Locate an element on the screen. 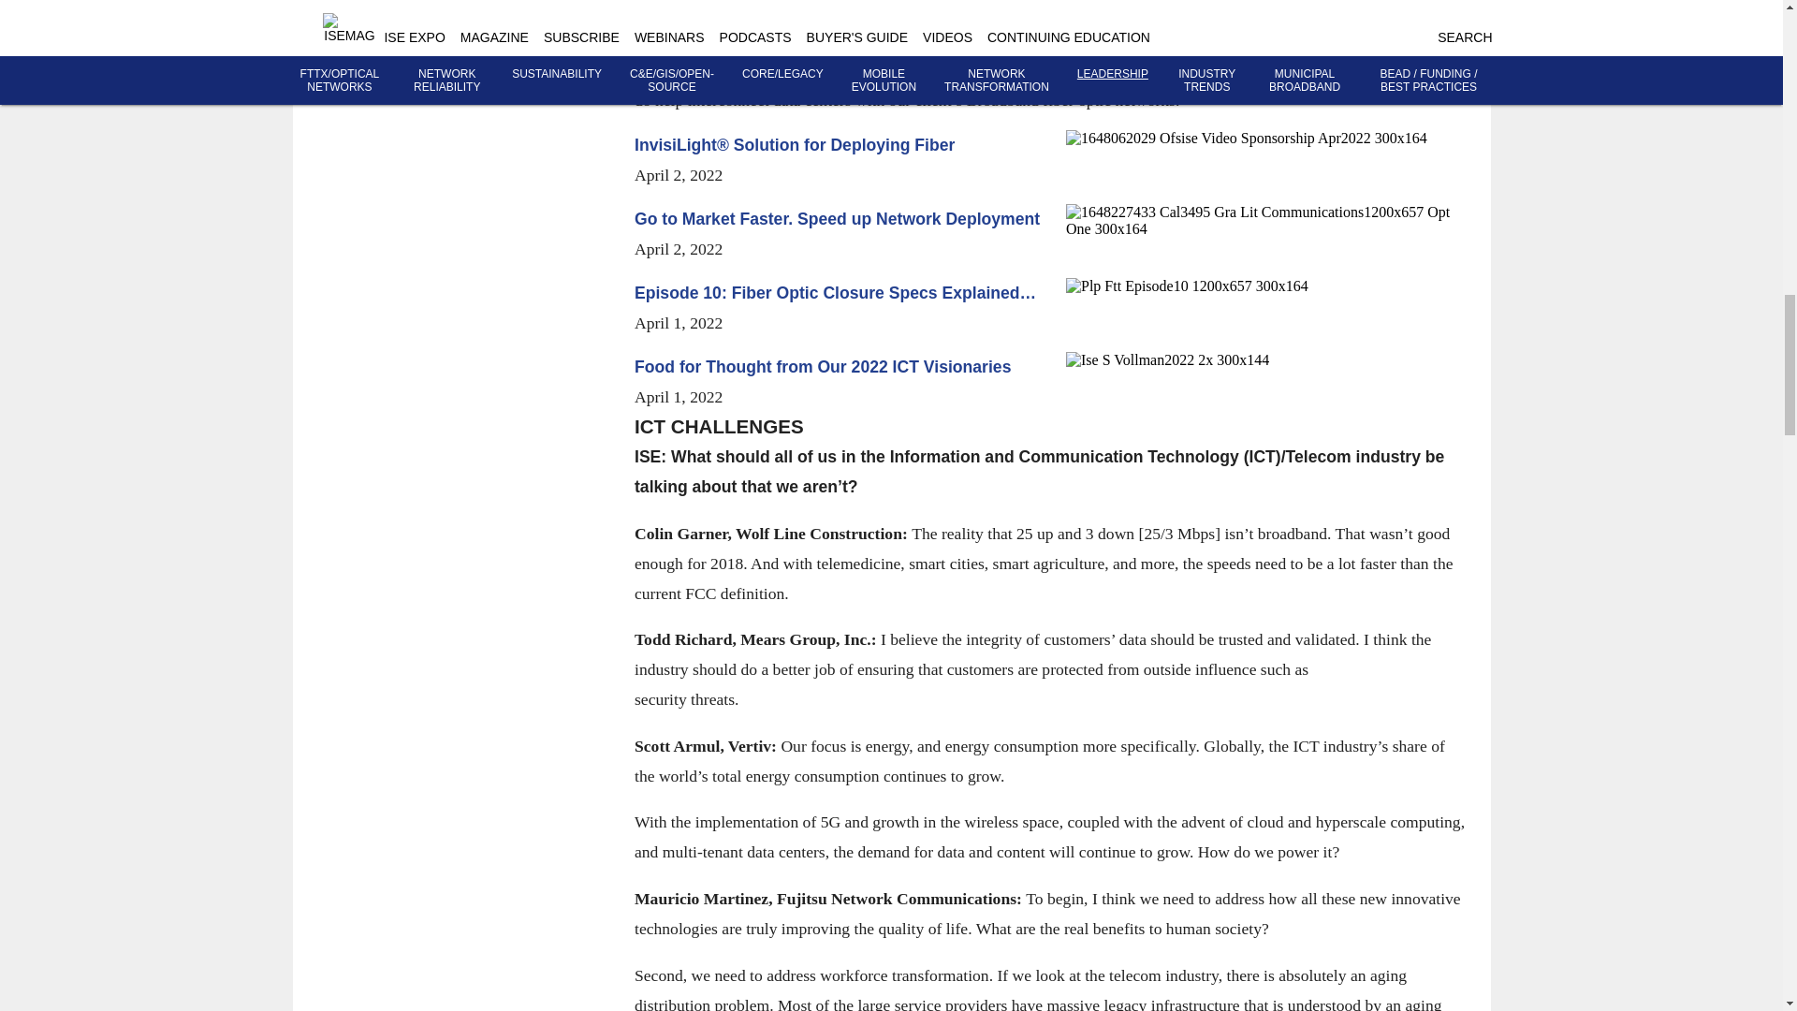  1648062029 Ofsise Video Sponsorship Apr2022 300x164 is located at coordinates (1265, 139).